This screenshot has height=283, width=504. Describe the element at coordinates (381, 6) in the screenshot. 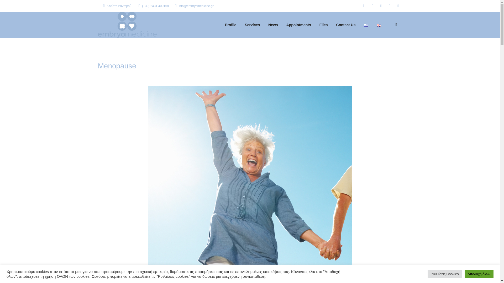

I see `LinkedIn` at that location.